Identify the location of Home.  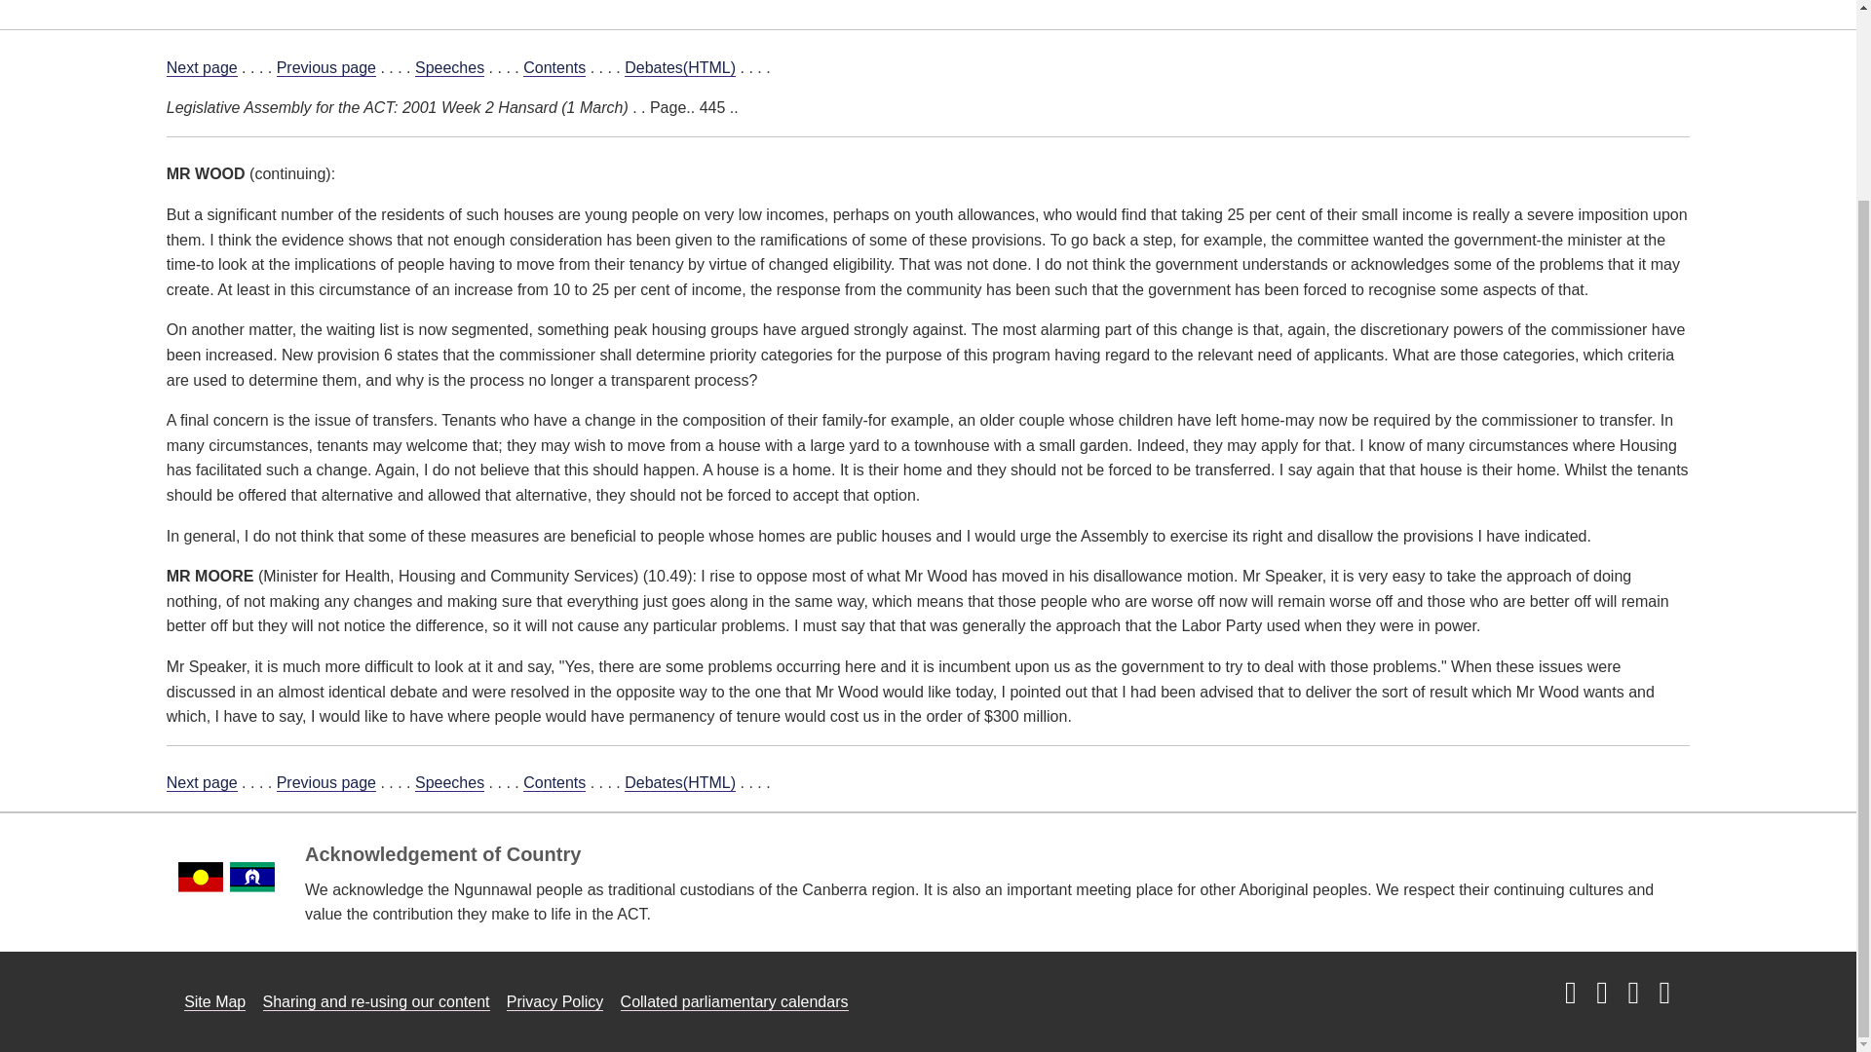
(191, 6).